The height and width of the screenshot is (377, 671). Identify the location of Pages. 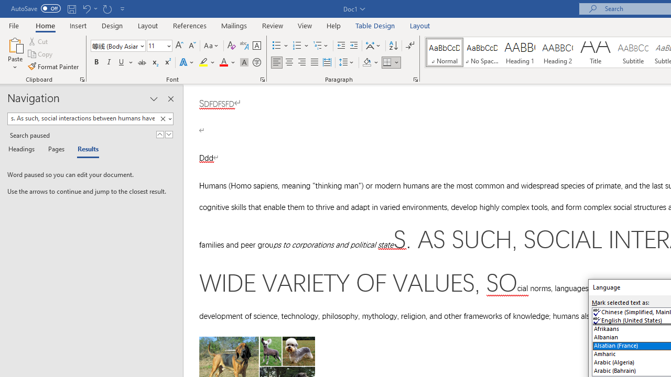
(55, 150).